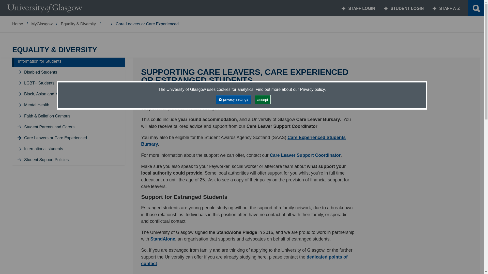 The width and height of the screenshot is (488, 274). I want to click on Information for Students, so click(40, 61).